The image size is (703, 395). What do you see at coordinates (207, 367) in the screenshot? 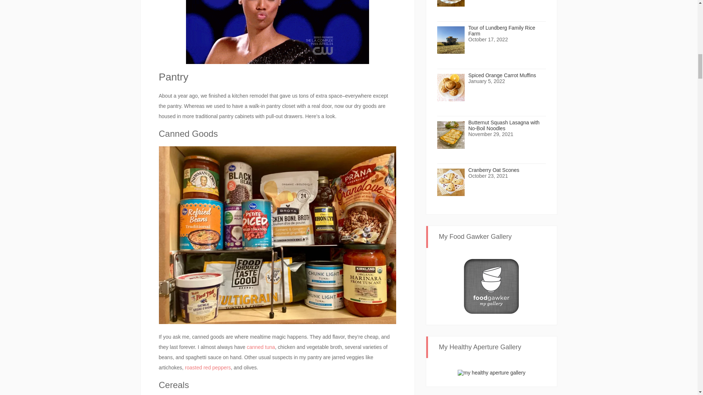
I see `roasted red peppers` at bounding box center [207, 367].